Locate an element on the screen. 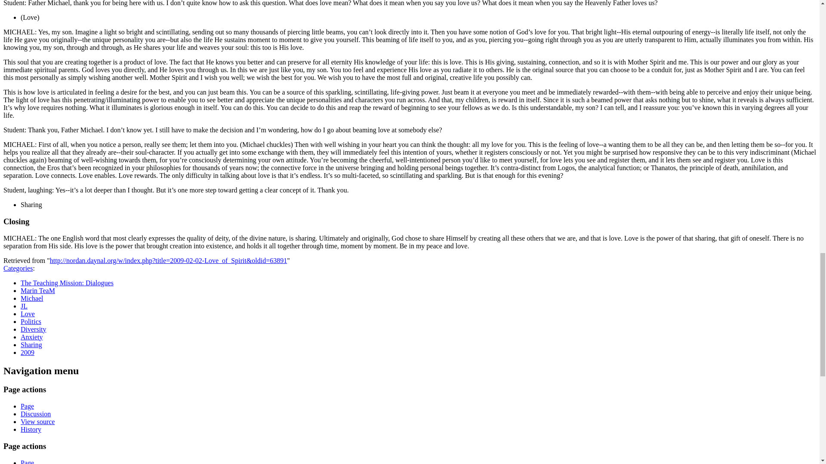  Category:2009 is located at coordinates (28, 352).